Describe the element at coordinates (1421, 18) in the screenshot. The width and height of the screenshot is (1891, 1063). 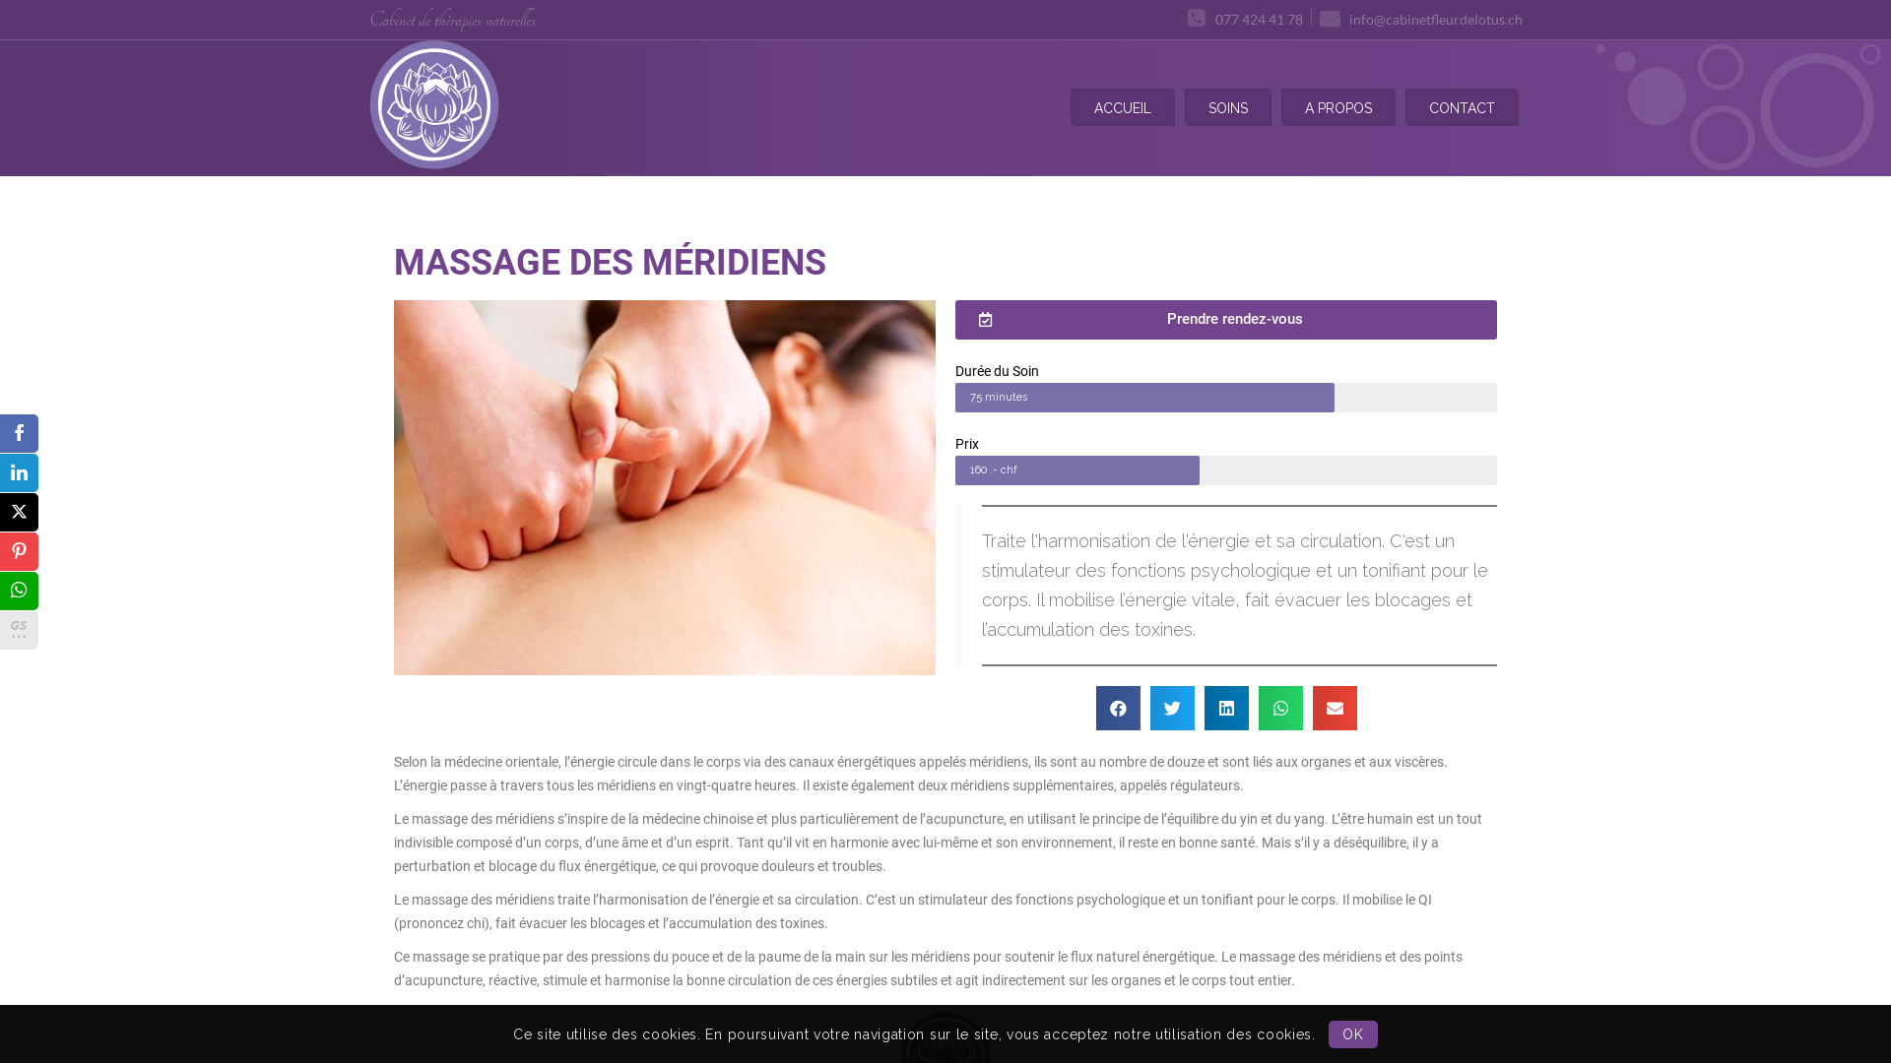
I see `info@cabinetfleurdelotus.ch` at that location.